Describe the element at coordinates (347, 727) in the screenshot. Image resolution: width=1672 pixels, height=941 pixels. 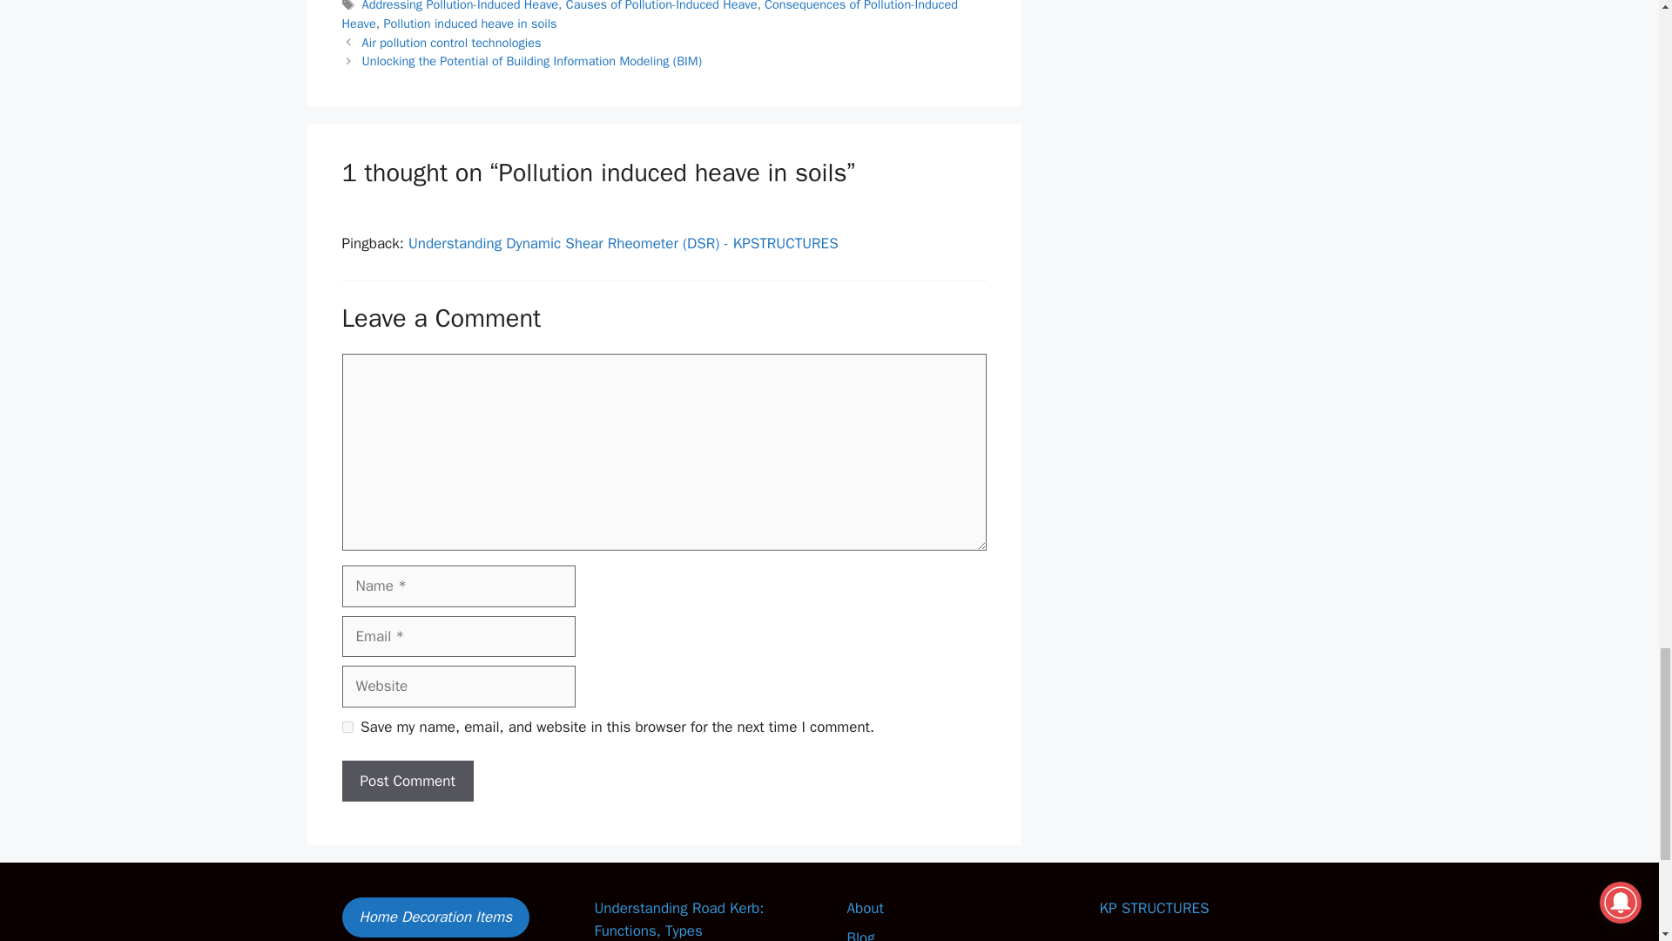
I see `yes` at that location.